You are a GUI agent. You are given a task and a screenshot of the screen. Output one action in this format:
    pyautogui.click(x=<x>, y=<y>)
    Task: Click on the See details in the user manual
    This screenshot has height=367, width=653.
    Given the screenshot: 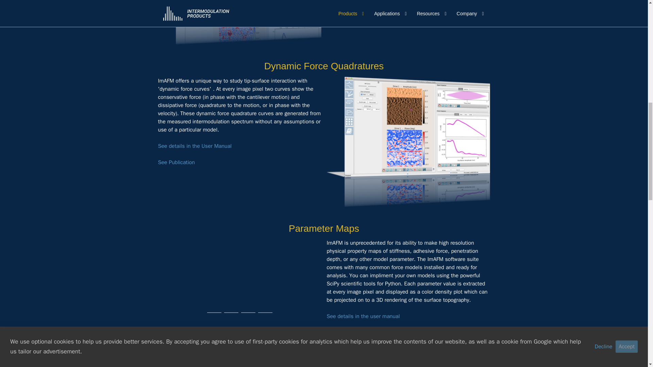 What is the action you would take?
    pyautogui.click(x=363, y=316)
    